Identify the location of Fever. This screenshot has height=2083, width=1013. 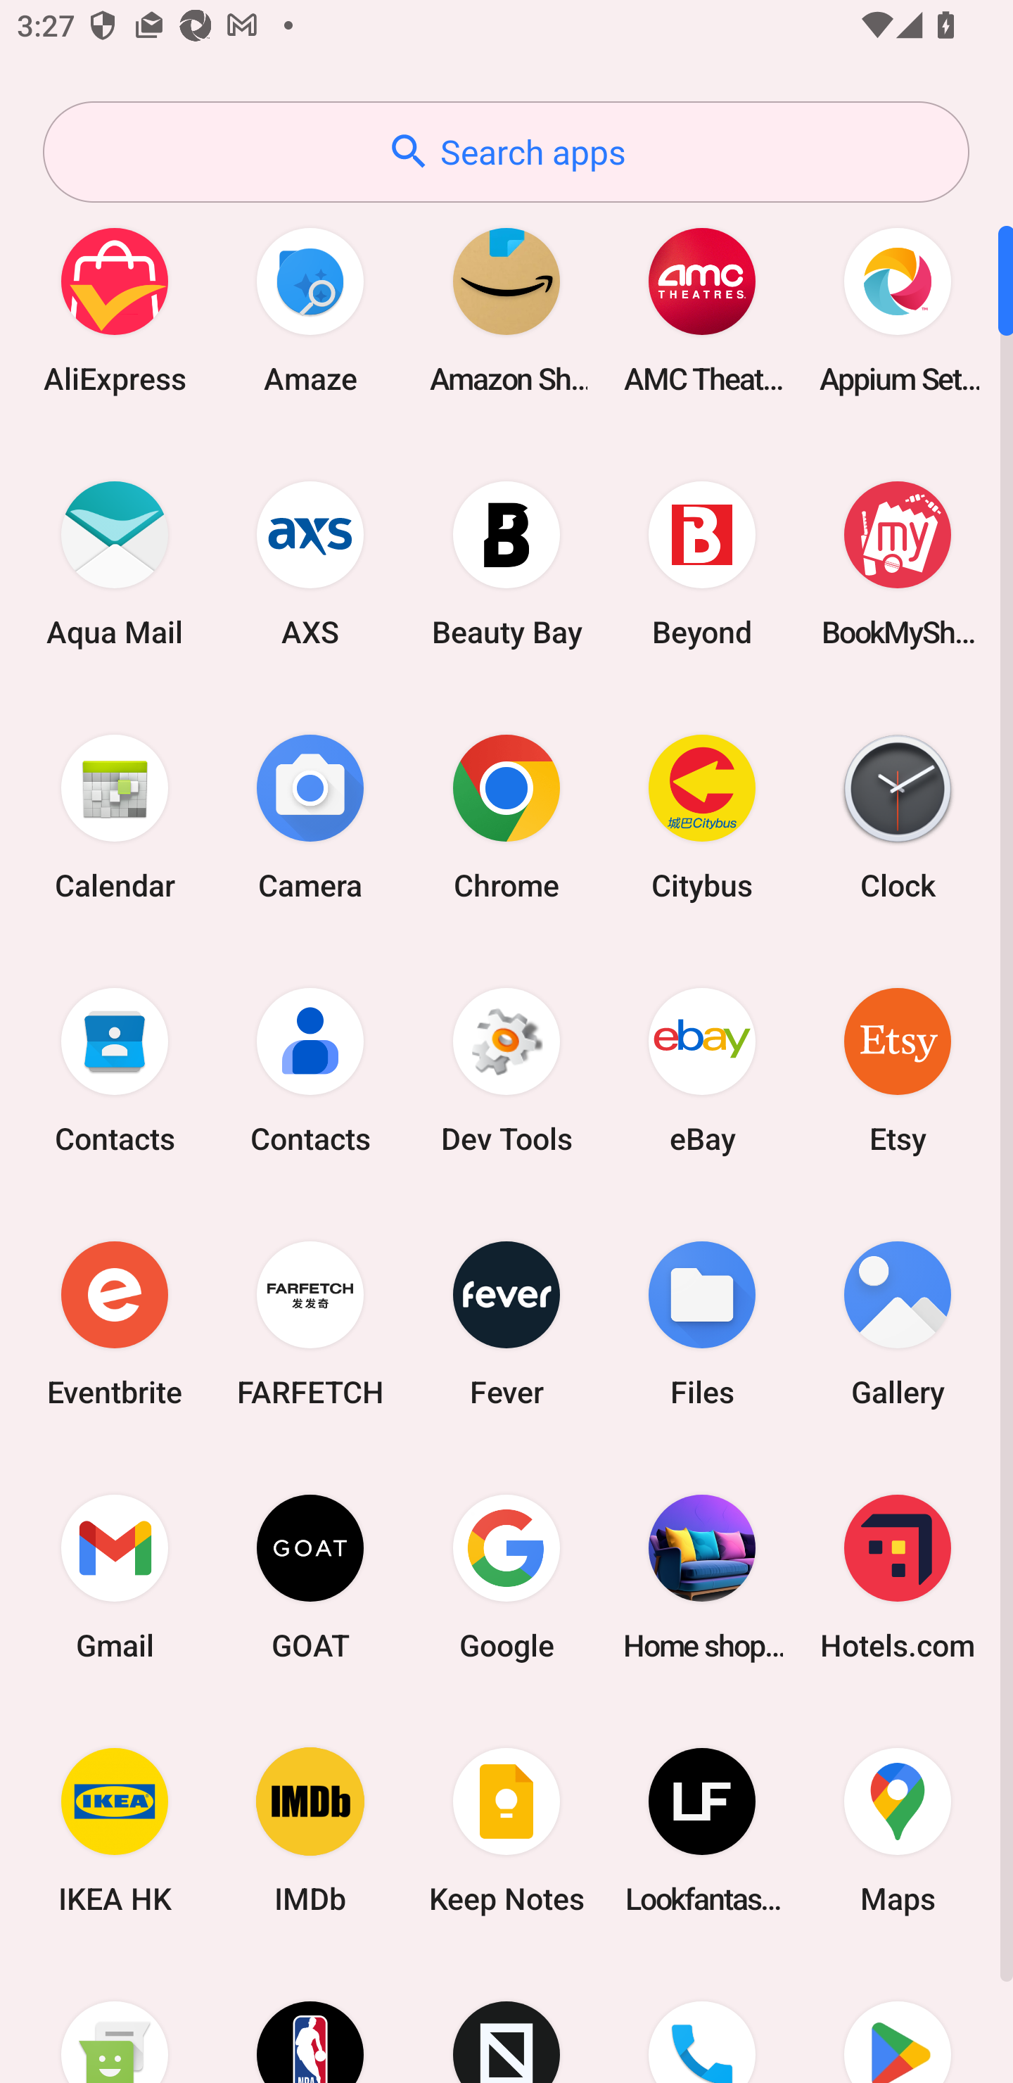
(507, 1323).